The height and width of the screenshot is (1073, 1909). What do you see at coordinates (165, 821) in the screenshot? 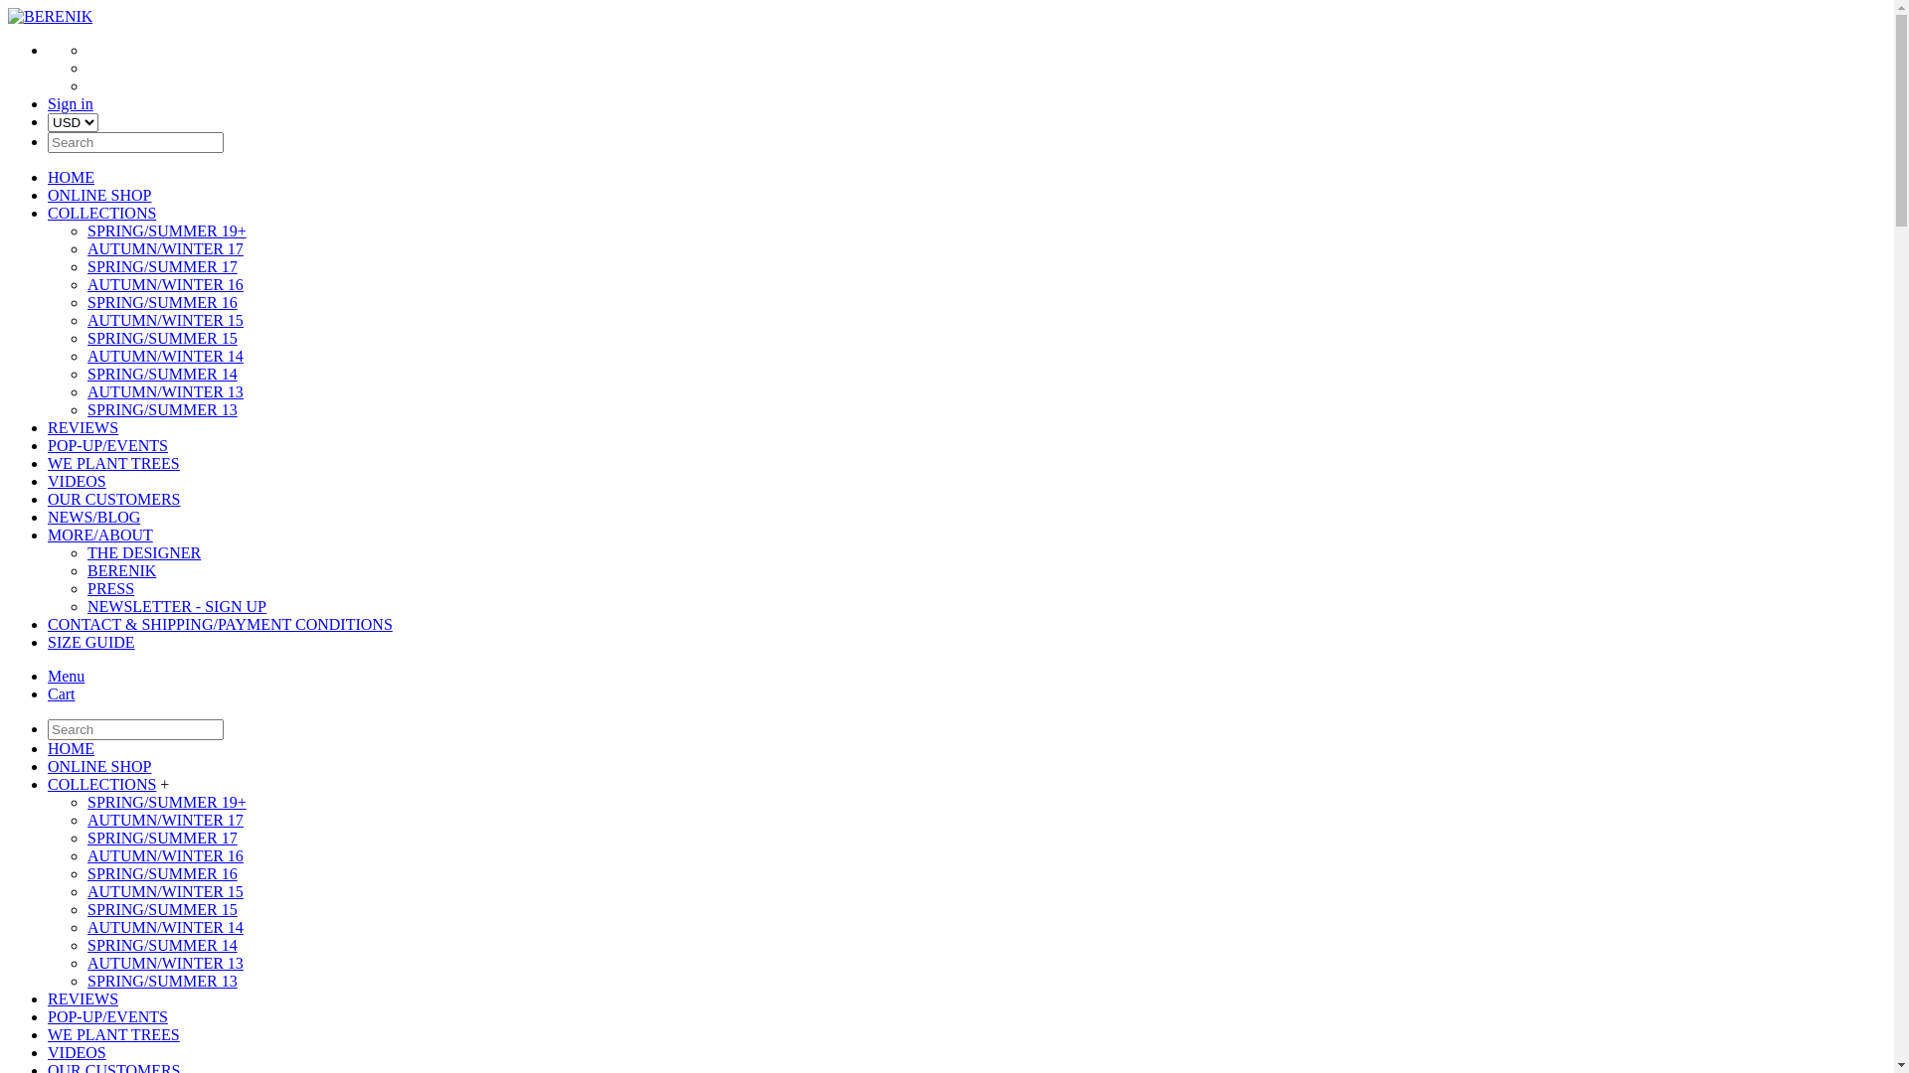
I see `AUTUMN/WINTER 17` at bounding box center [165, 821].